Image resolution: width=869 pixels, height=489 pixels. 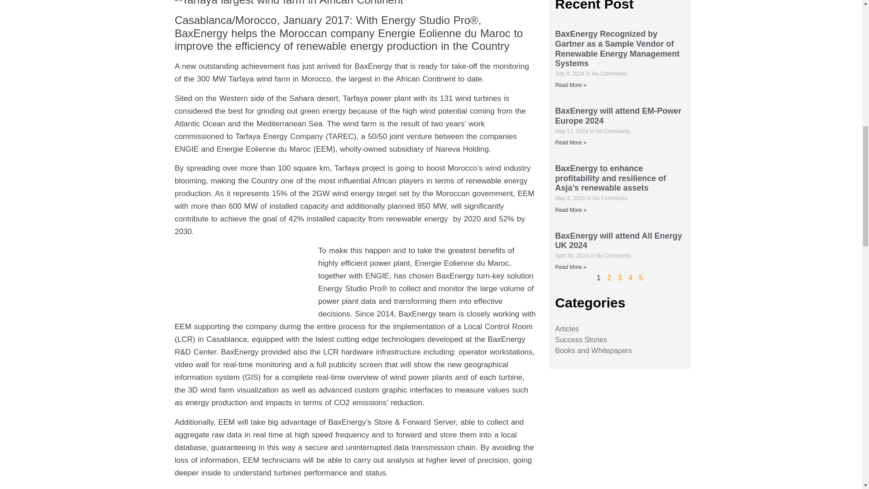 I want to click on 3, so click(x=620, y=278).